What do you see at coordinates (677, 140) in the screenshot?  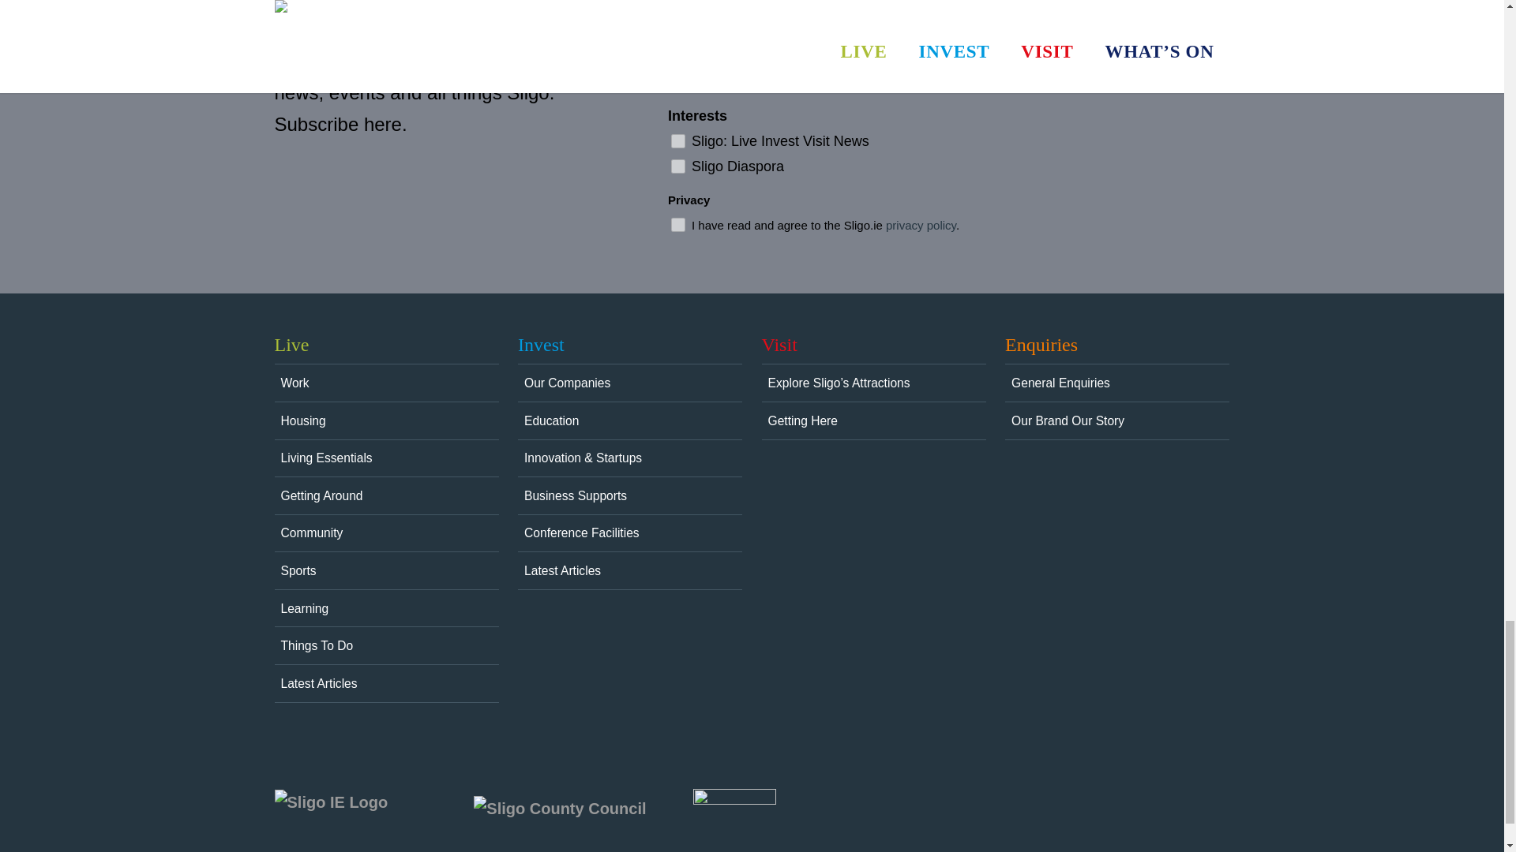 I see `on` at bounding box center [677, 140].